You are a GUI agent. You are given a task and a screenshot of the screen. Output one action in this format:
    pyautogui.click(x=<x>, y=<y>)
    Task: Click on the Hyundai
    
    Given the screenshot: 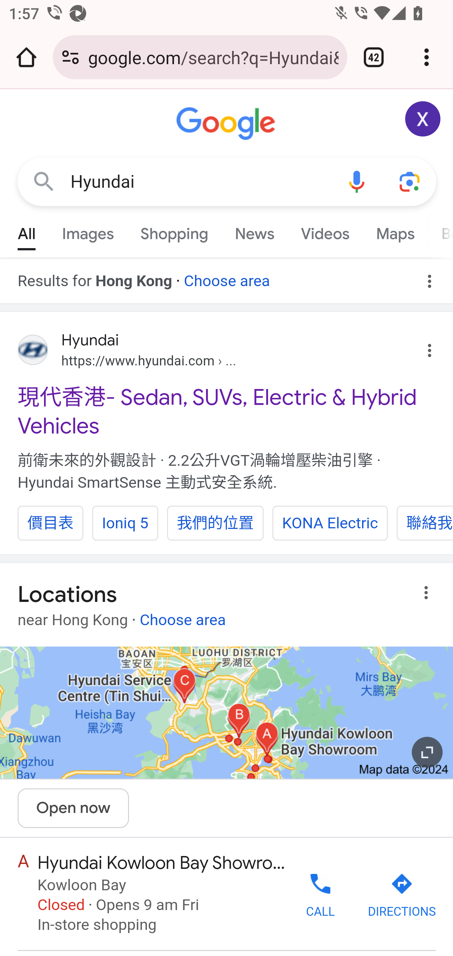 What is the action you would take?
    pyautogui.click(x=200, y=182)
    